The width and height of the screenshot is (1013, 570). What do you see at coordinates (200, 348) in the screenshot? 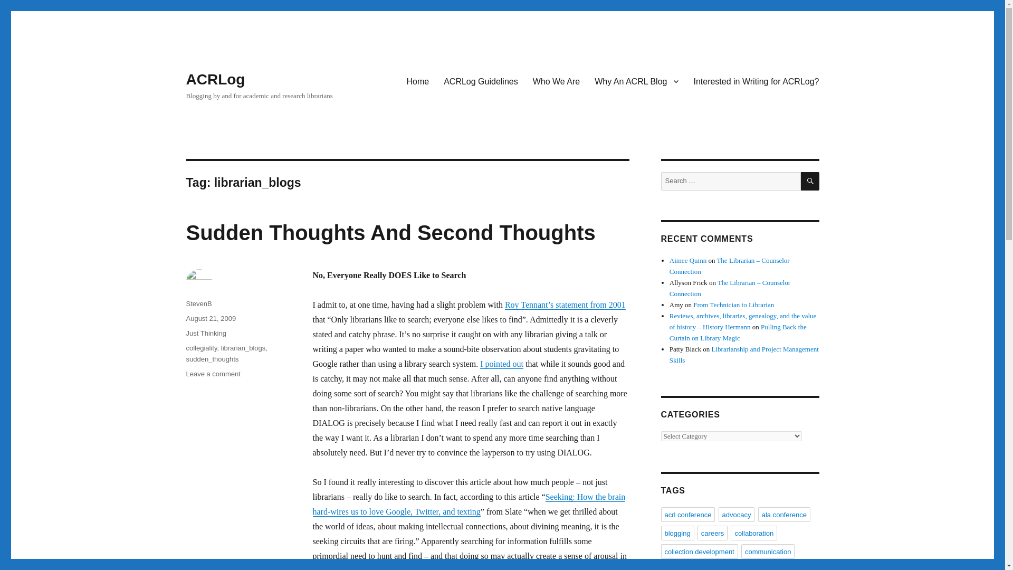
I see `collegiality` at bounding box center [200, 348].